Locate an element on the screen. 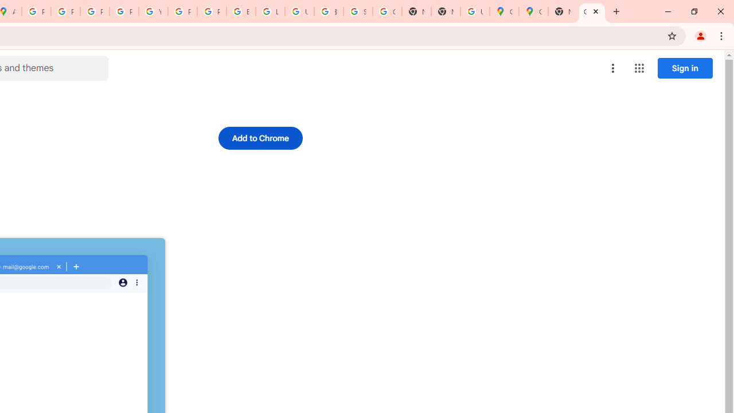  Google Maps is located at coordinates (503, 11).